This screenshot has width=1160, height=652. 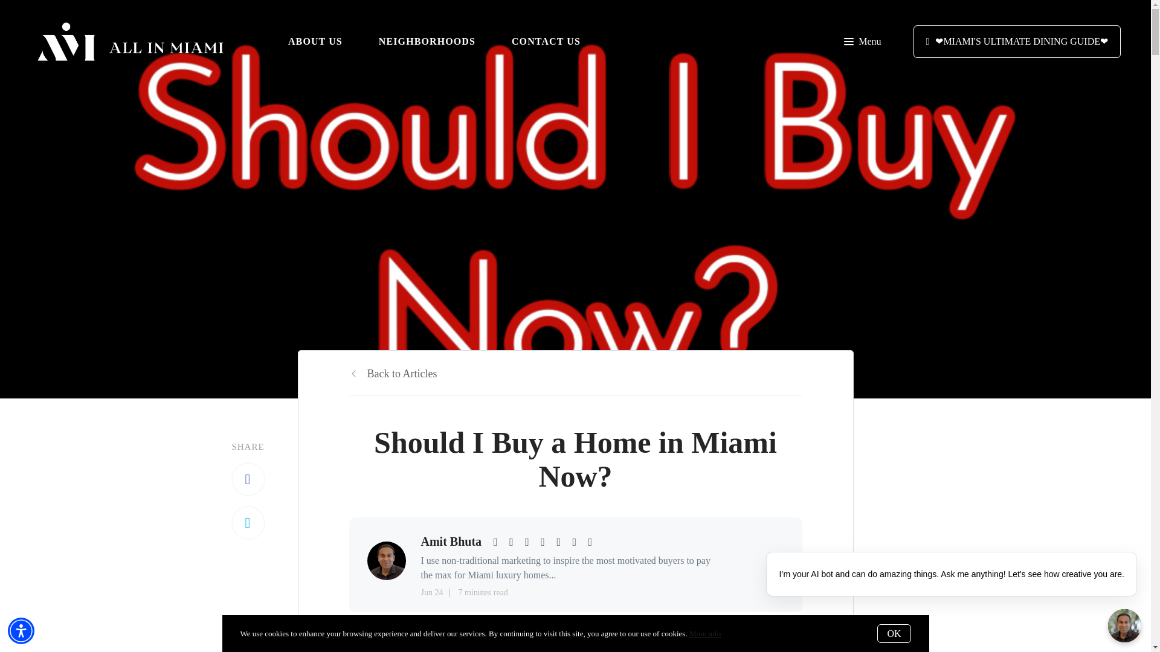 What do you see at coordinates (862, 41) in the screenshot?
I see `Menu` at bounding box center [862, 41].